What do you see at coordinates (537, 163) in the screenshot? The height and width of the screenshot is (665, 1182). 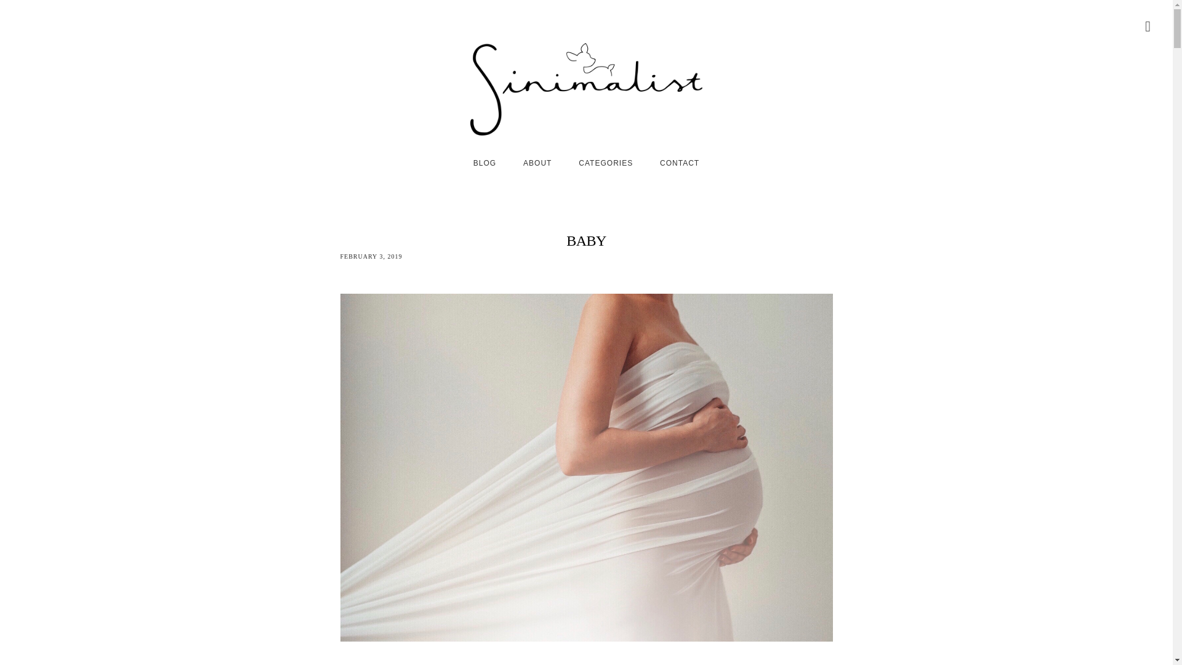 I see `ABOUT` at bounding box center [537, 163].